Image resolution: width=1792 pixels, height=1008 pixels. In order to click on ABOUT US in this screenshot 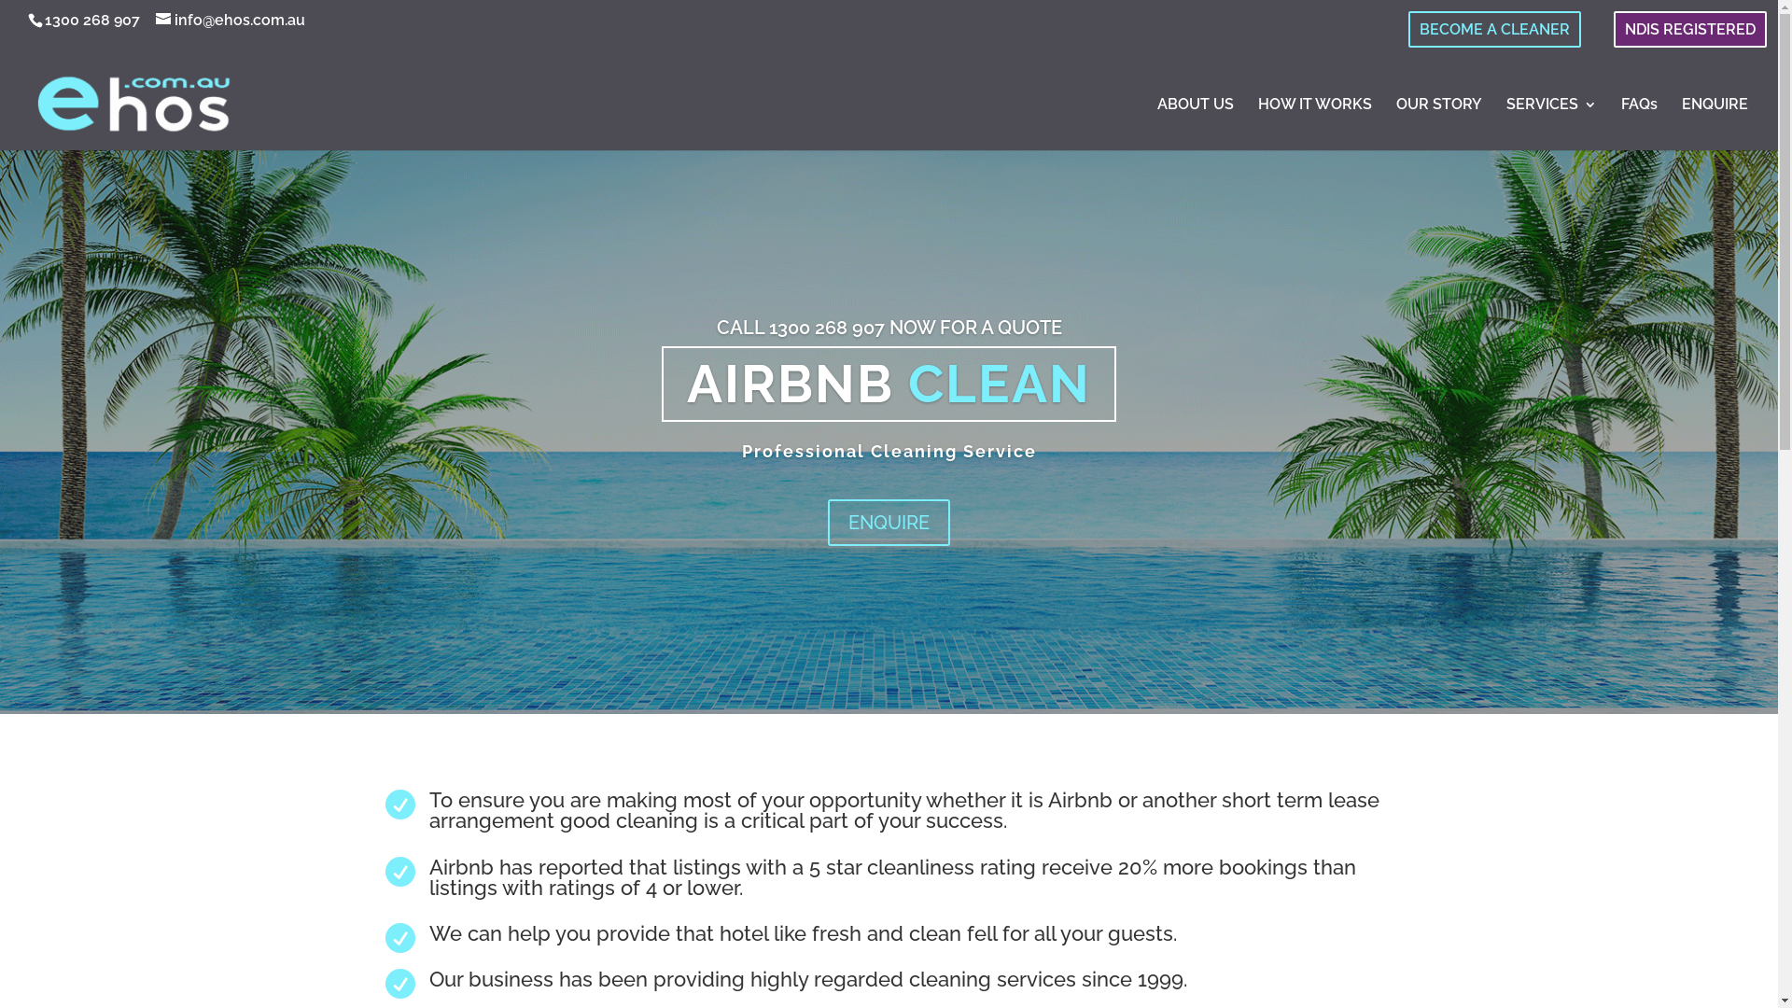, I will do `click(1196, 124)`.